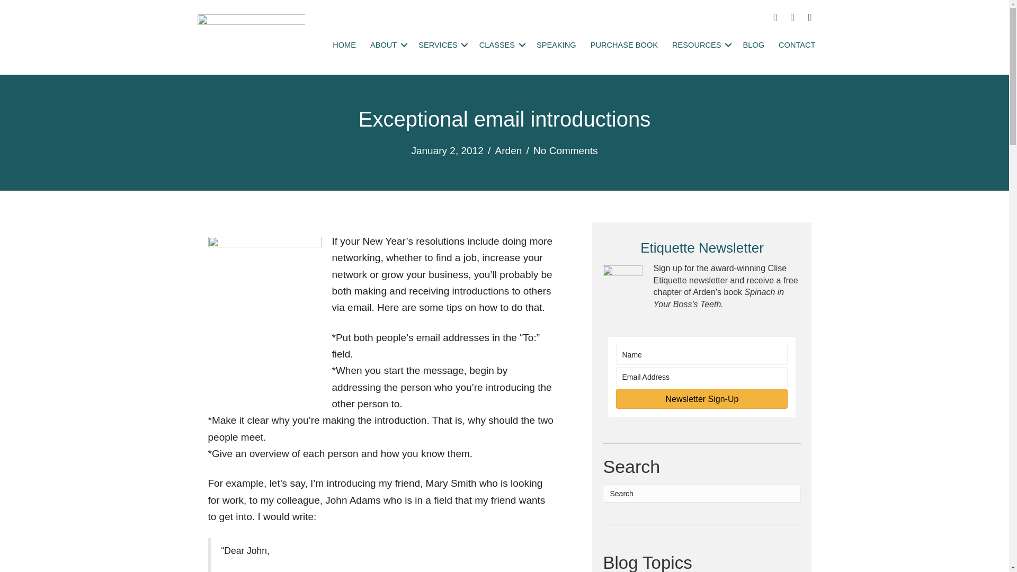 The width and height of the screenshot is (1017, 572). What do you see at coordinates (797, 44) in the screenshot?
I see `CONTACT` at bounding box center [797, 44].